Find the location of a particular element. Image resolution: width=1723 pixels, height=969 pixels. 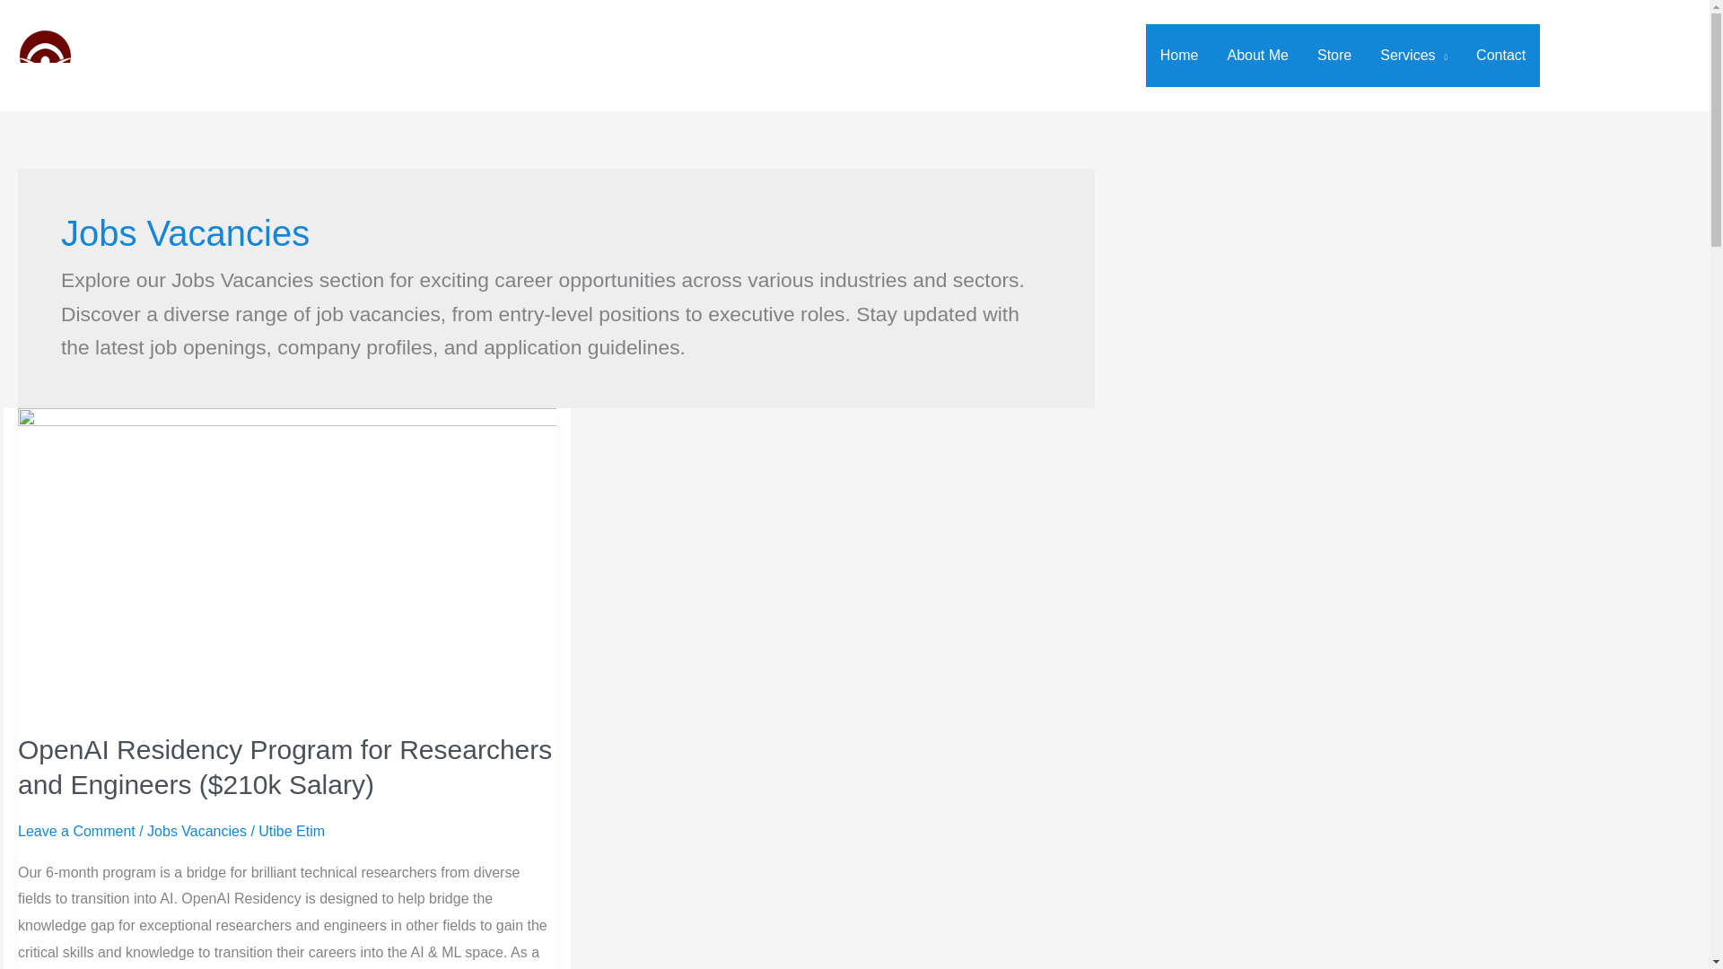

Work With Me is located at coordinates (1624, 56).